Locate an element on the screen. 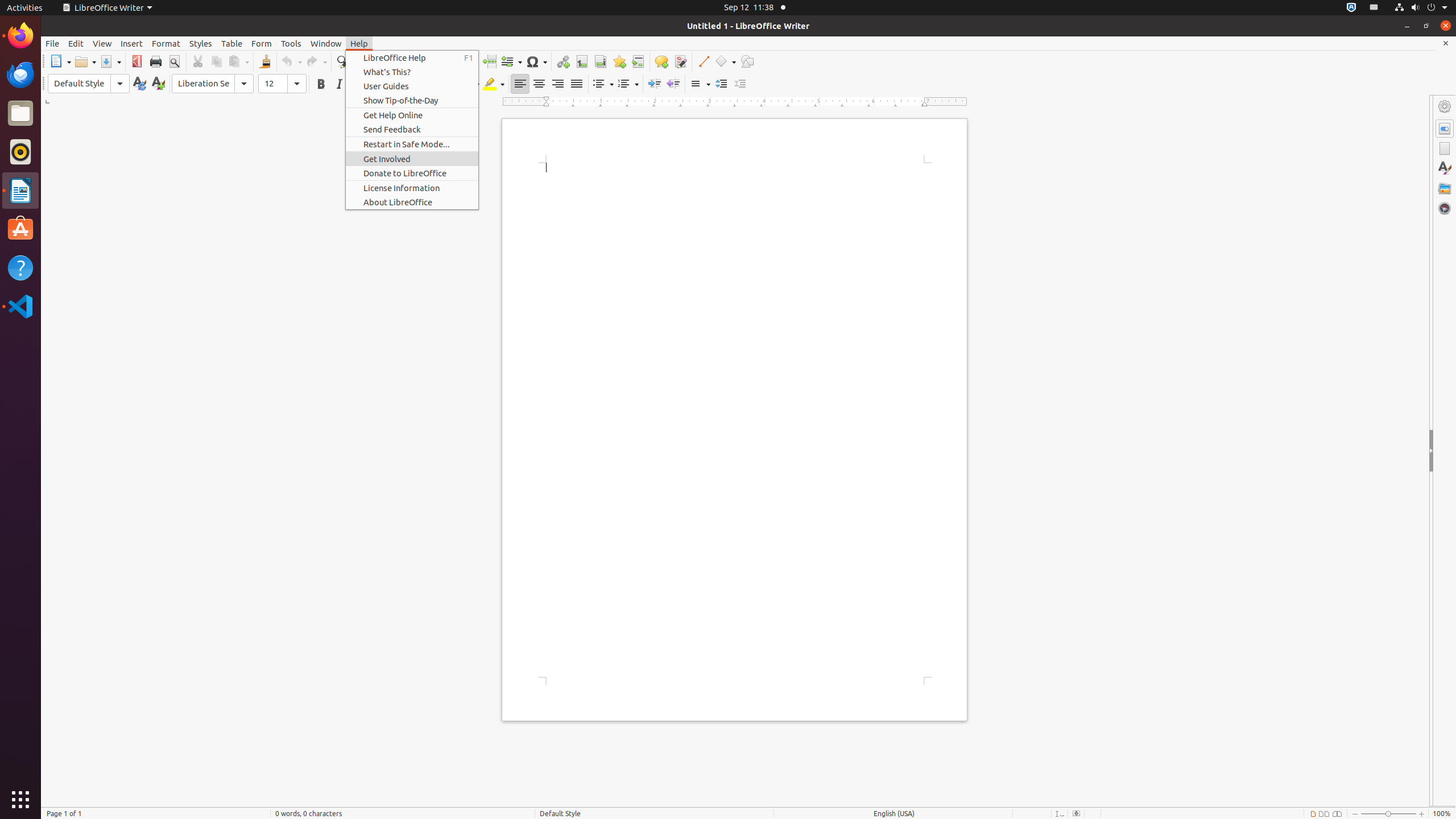  Center is located at coordinates (539, 84).